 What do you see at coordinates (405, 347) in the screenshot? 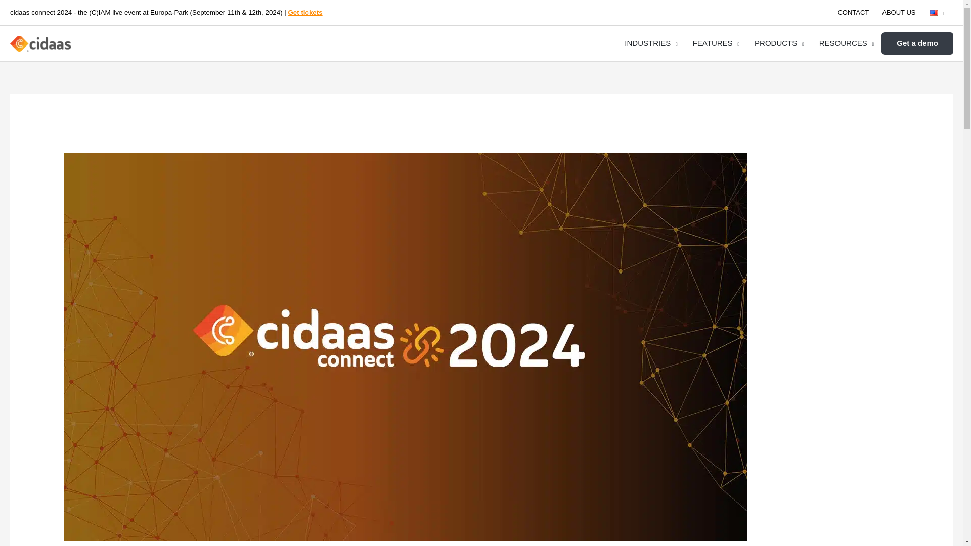
I see `cidaas connect 2024` at bounding box center [405, 347].